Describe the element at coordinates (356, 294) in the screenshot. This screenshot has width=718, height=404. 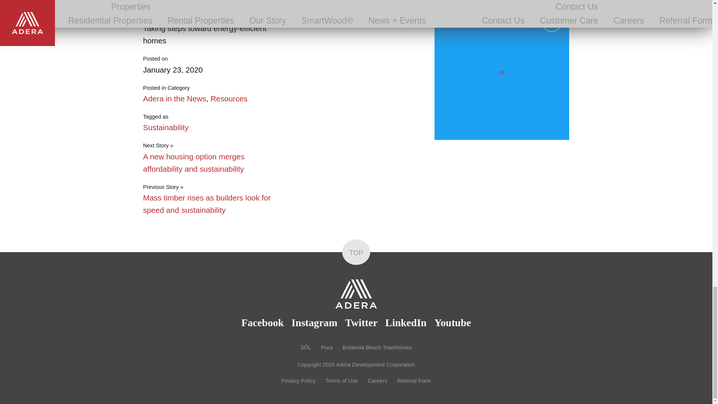
I see `adera-logo-cropped` at that location.